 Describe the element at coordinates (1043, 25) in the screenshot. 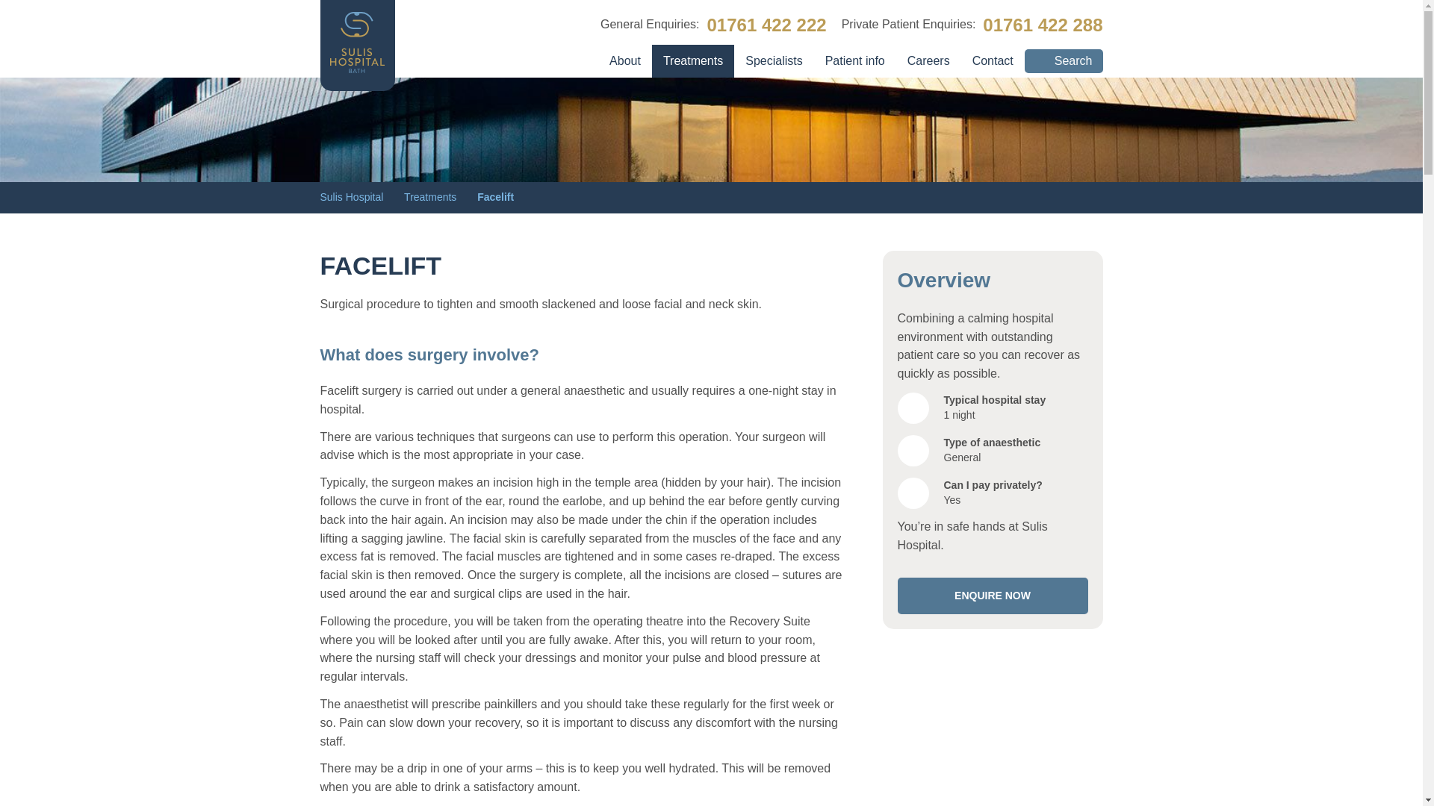

I see `01761 422 288` at that location.